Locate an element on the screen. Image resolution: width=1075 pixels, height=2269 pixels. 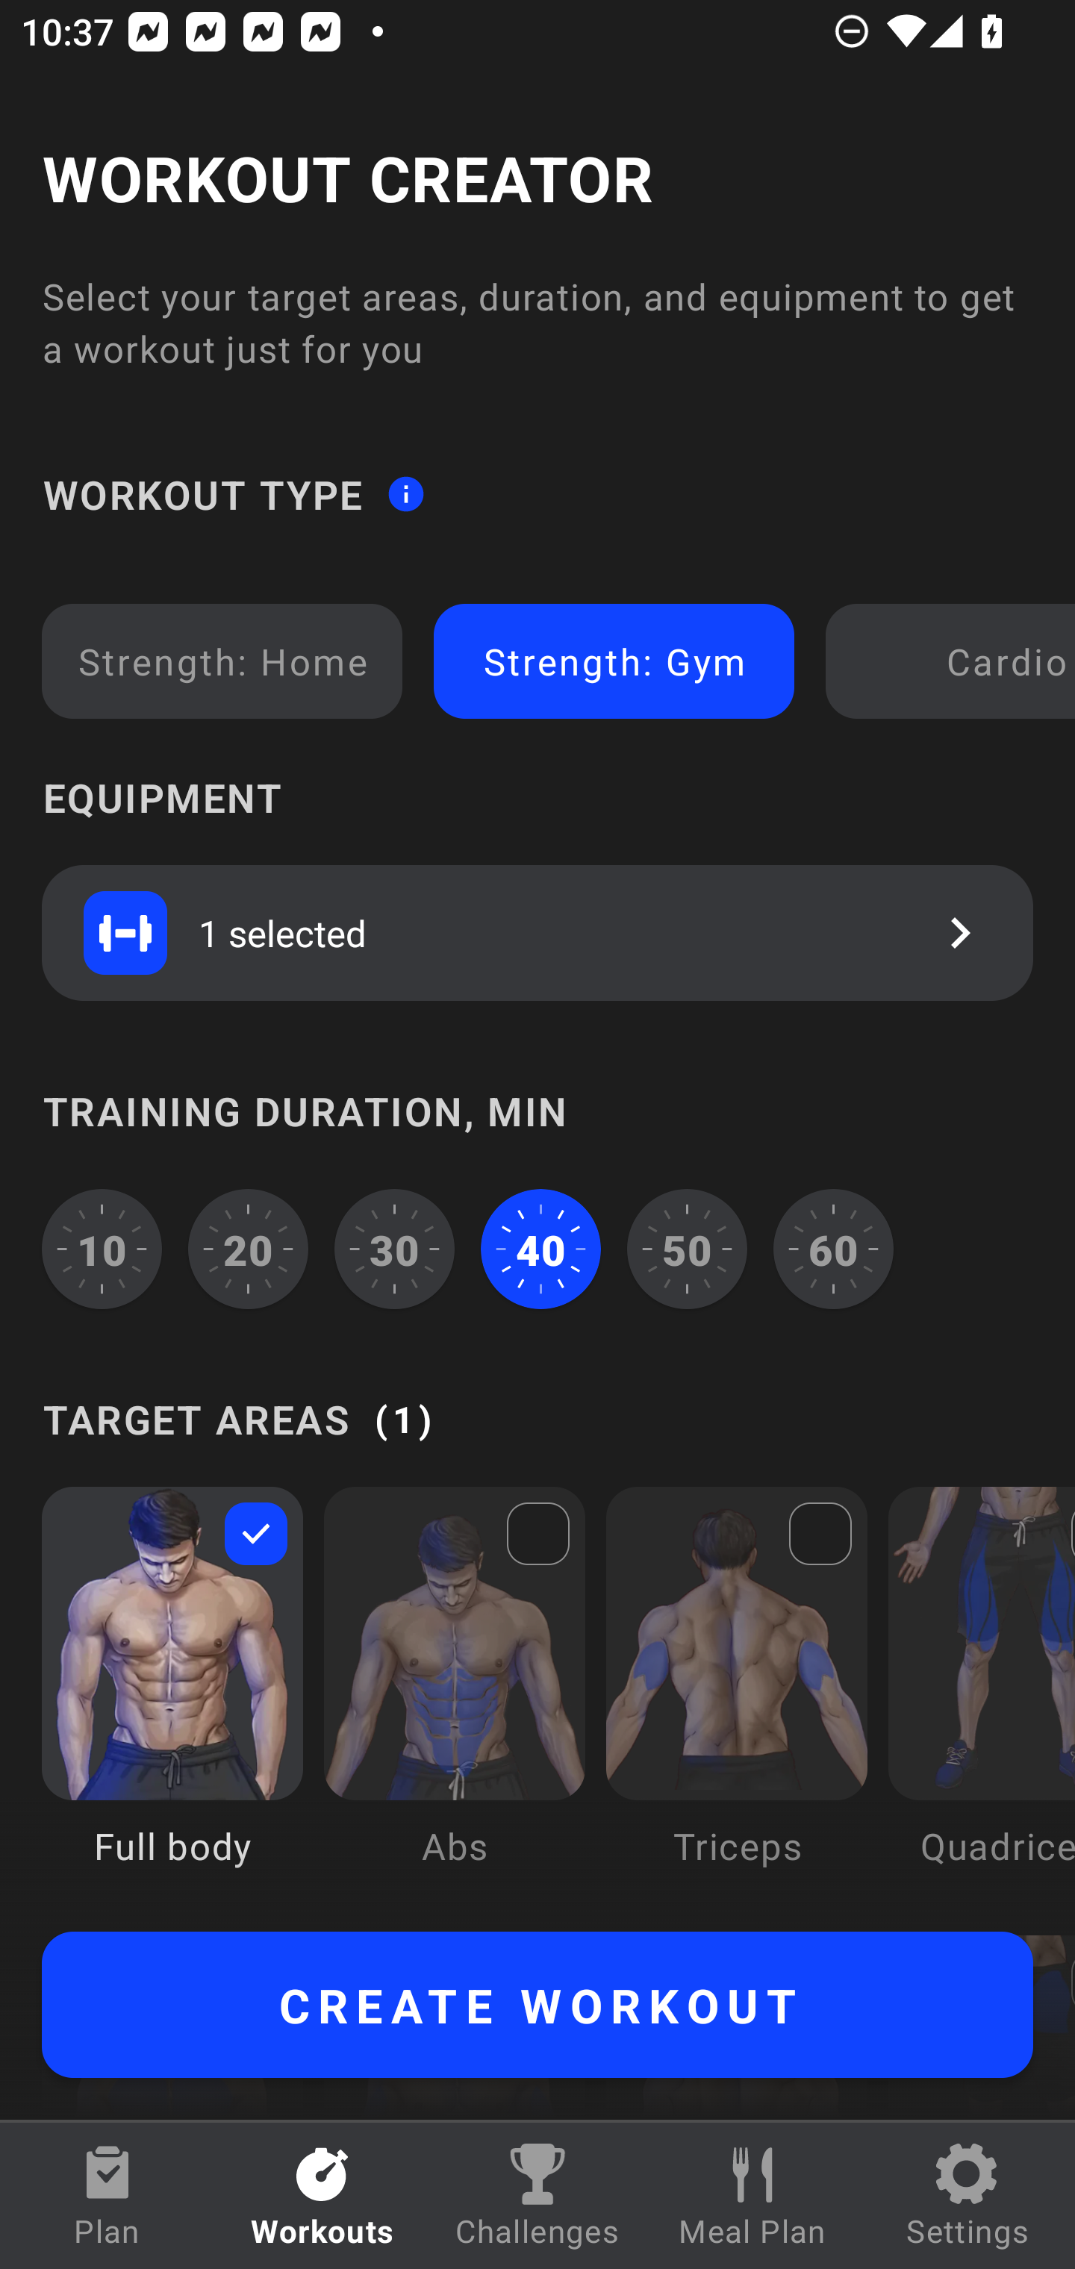
Strength: Home is located at coordinates (222, 661).